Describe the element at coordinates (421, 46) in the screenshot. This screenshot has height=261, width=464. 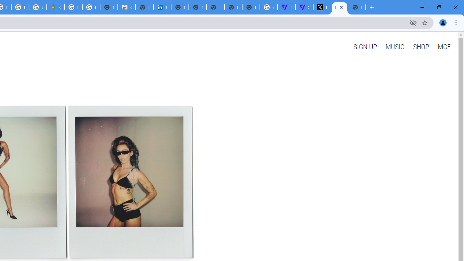
I see `SHOP` at that location.